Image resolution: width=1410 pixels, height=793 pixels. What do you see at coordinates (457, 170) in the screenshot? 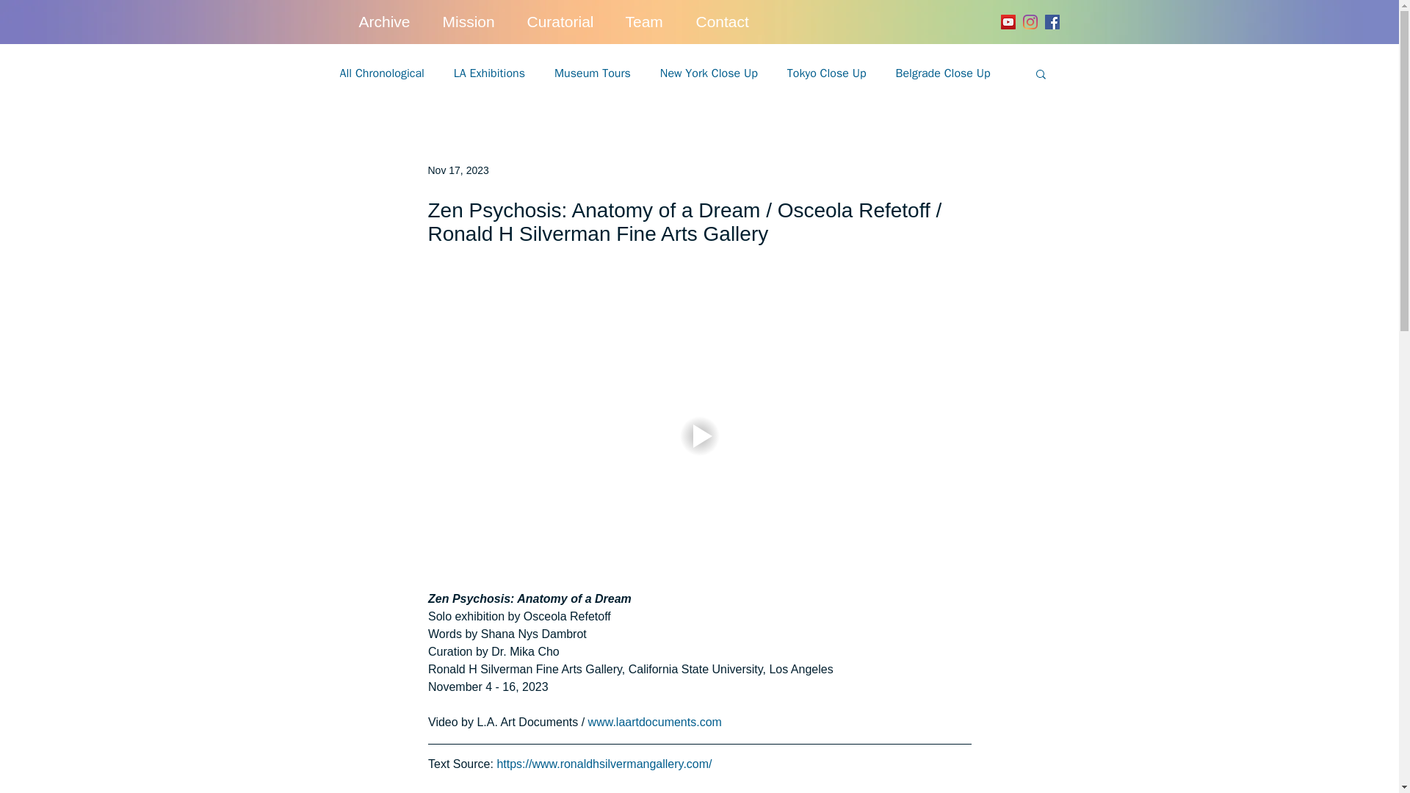
I see `Nov 17, 2023` at bounding box center [457, 170].